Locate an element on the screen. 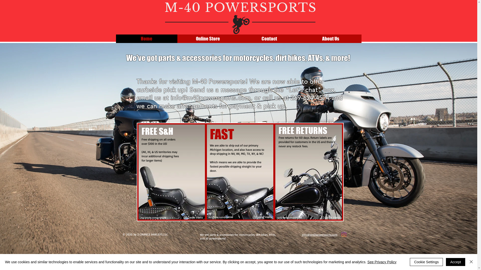 This screenshot has width=481, height=270. About Us is located at coordinates (331, 39).